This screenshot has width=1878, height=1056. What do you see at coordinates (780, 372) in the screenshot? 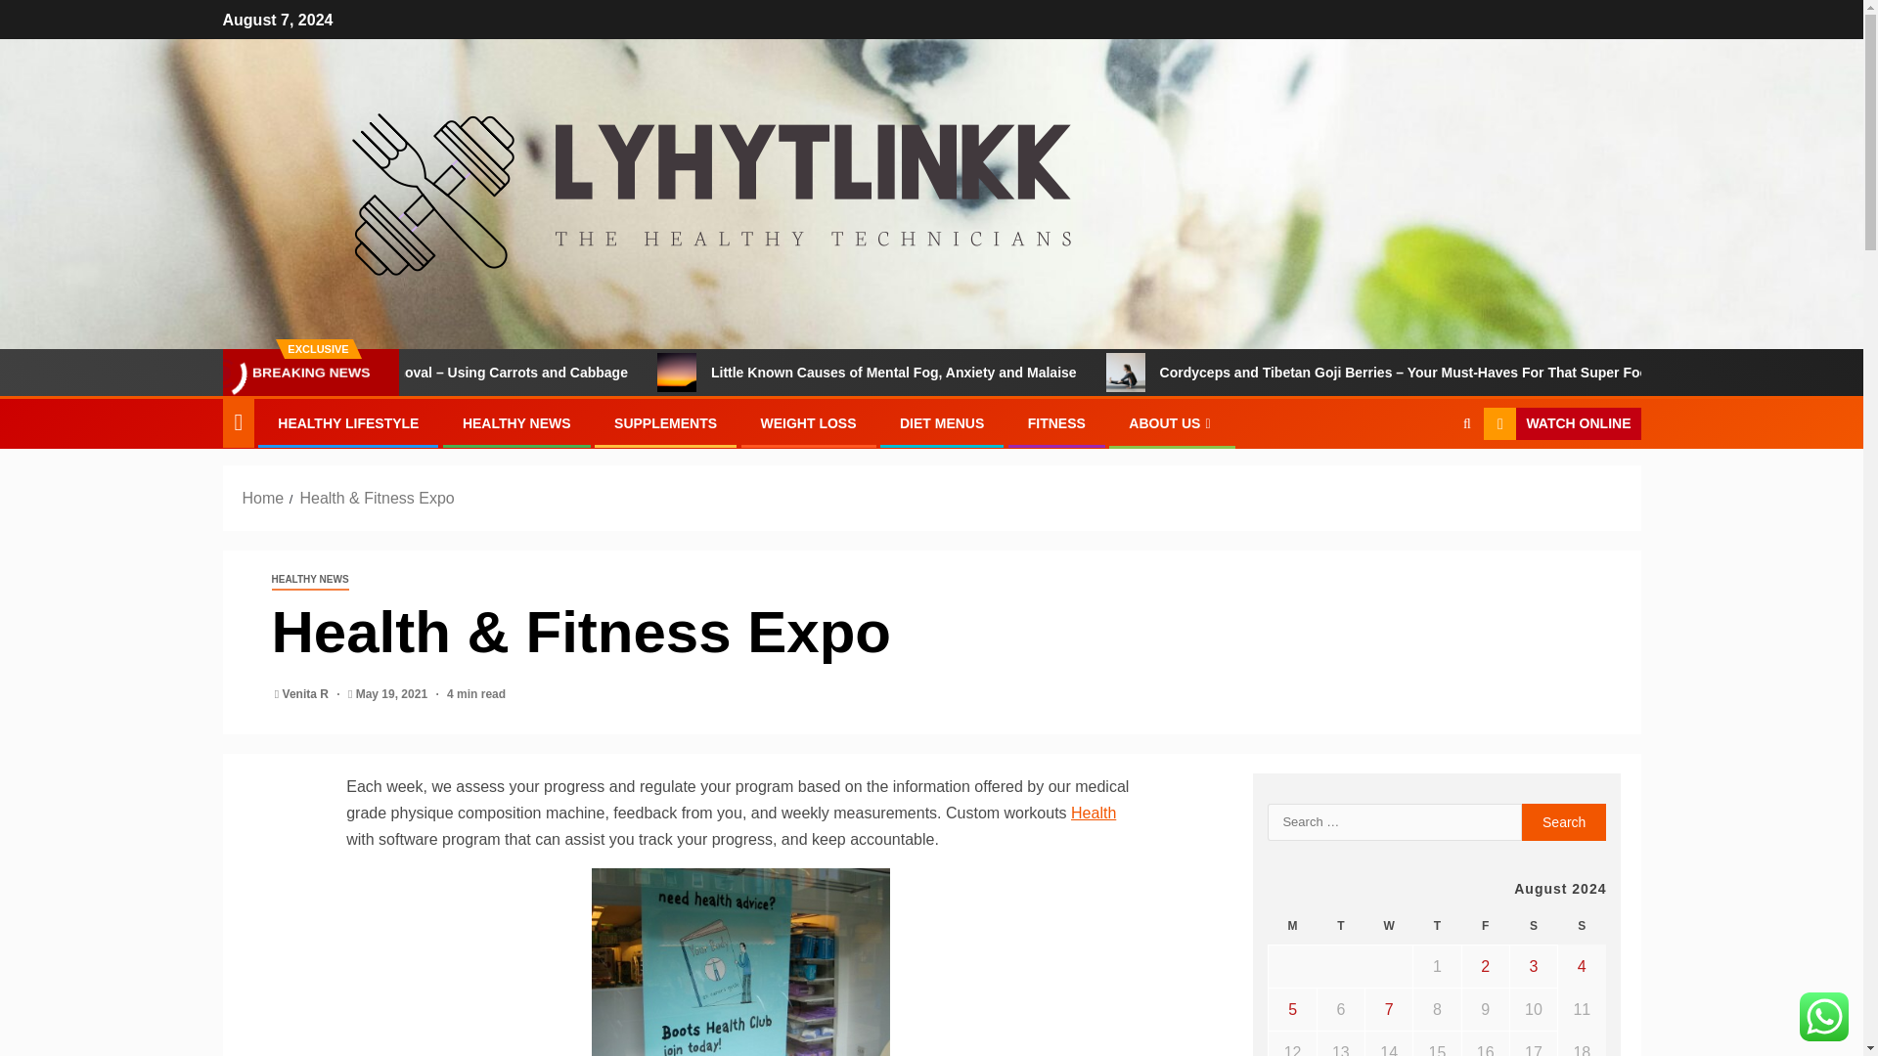
I see `Little Known Causes of Mental Fog, Anxiety and Malaise` at bounding box center [780, 372].